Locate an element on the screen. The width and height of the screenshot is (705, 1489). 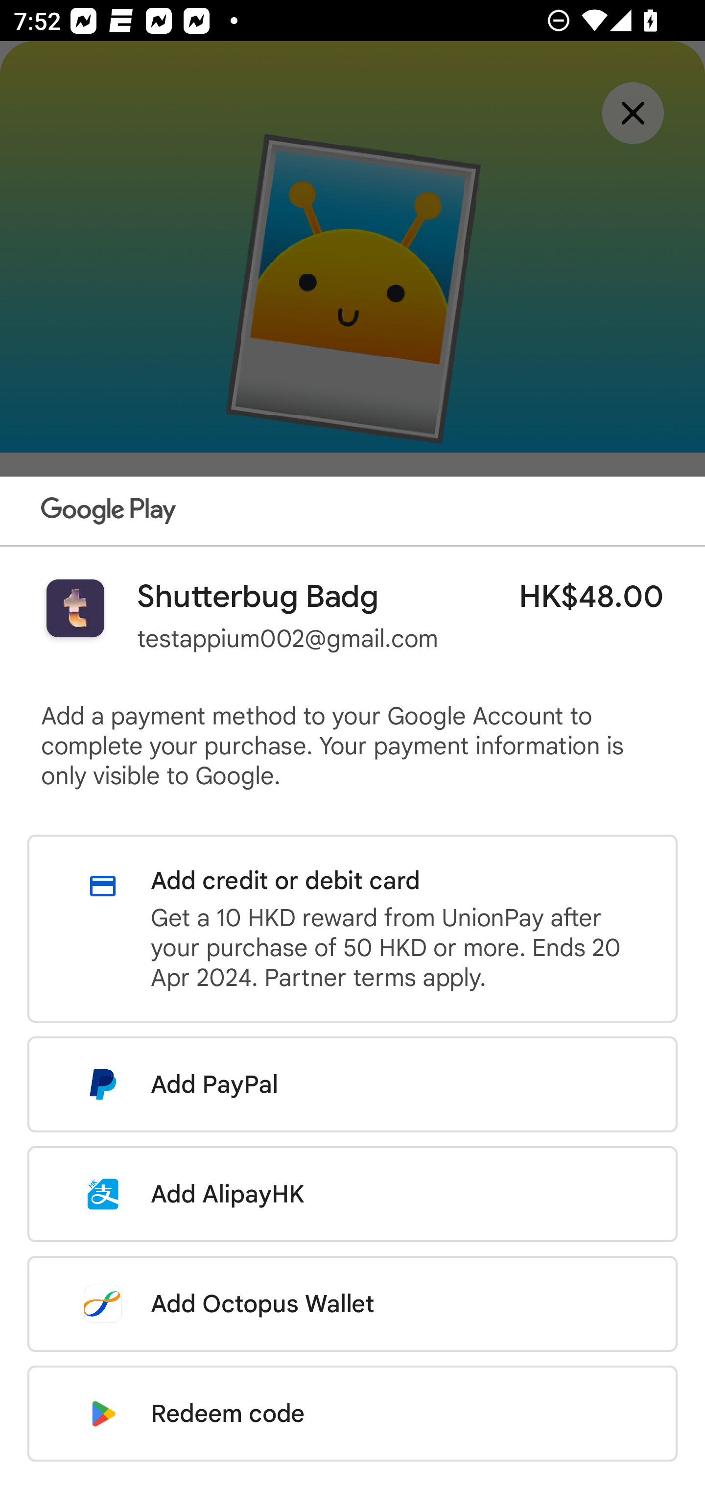
Add AlipayHK is located at coordinates (352, 1194).